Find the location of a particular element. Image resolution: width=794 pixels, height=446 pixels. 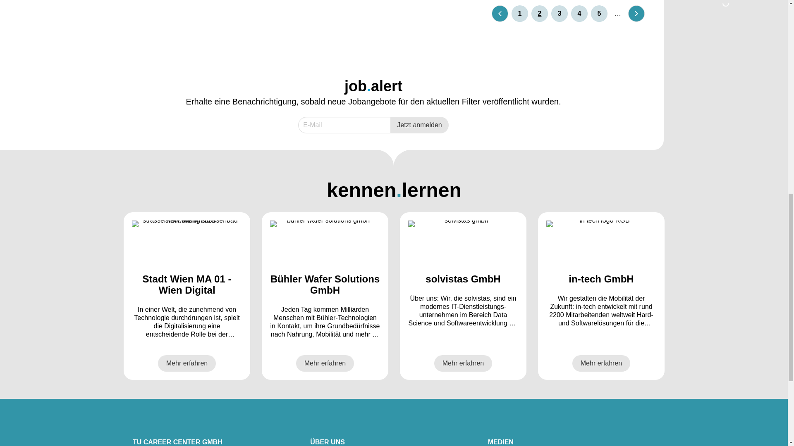

Zur vorherigen Seite is located at coordinates (500, 13).